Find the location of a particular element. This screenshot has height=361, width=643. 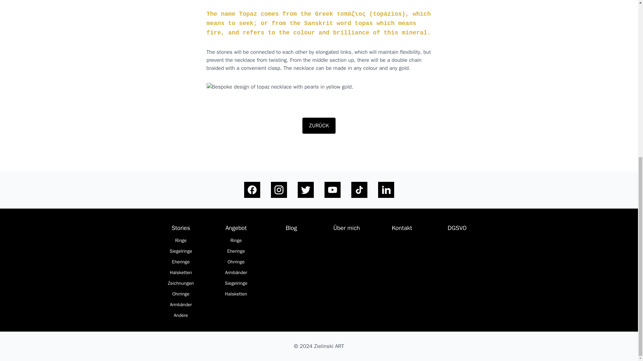

Ohrringe is located at coordinates (181, 294).